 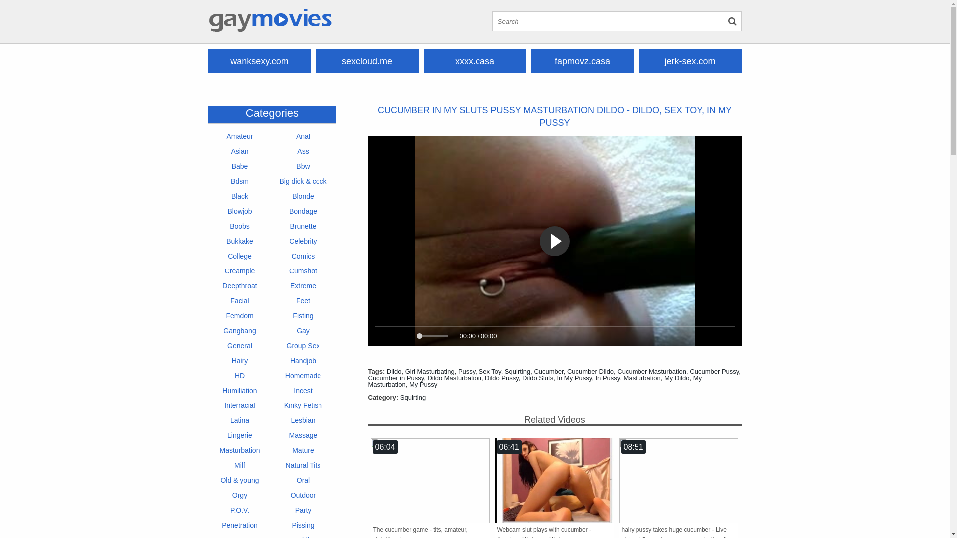 I want to click on Bukkake, so click(x=239, y=241).